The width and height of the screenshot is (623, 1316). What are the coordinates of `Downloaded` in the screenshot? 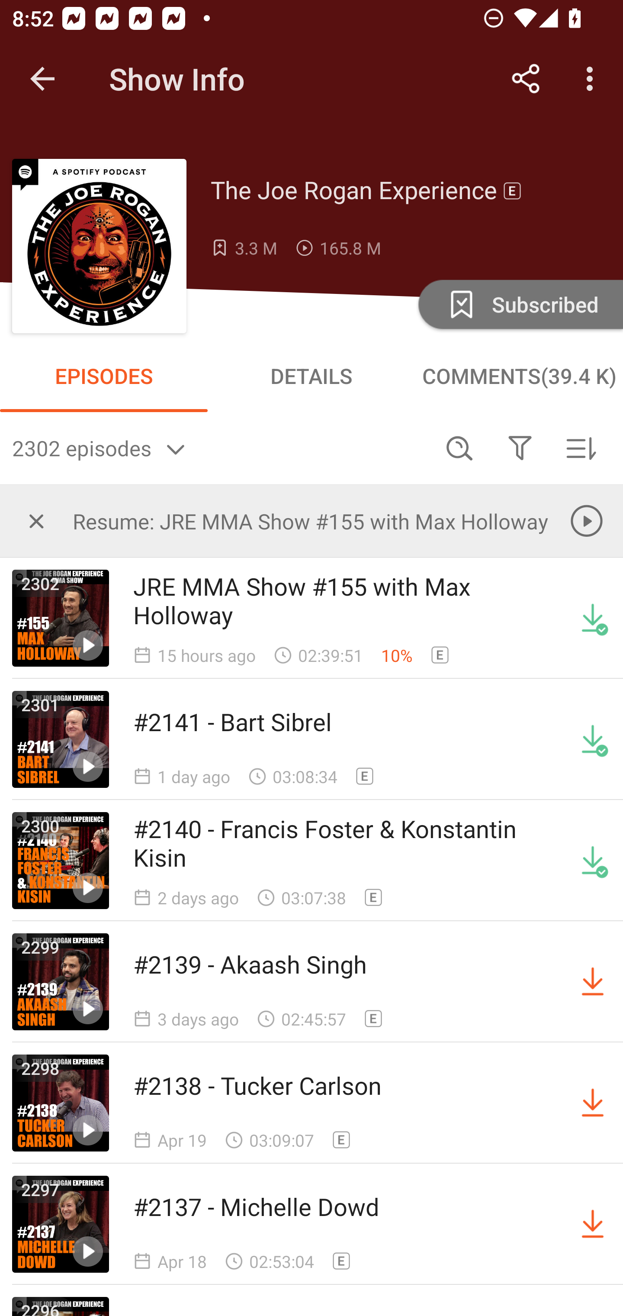 It's located at (593, 739).